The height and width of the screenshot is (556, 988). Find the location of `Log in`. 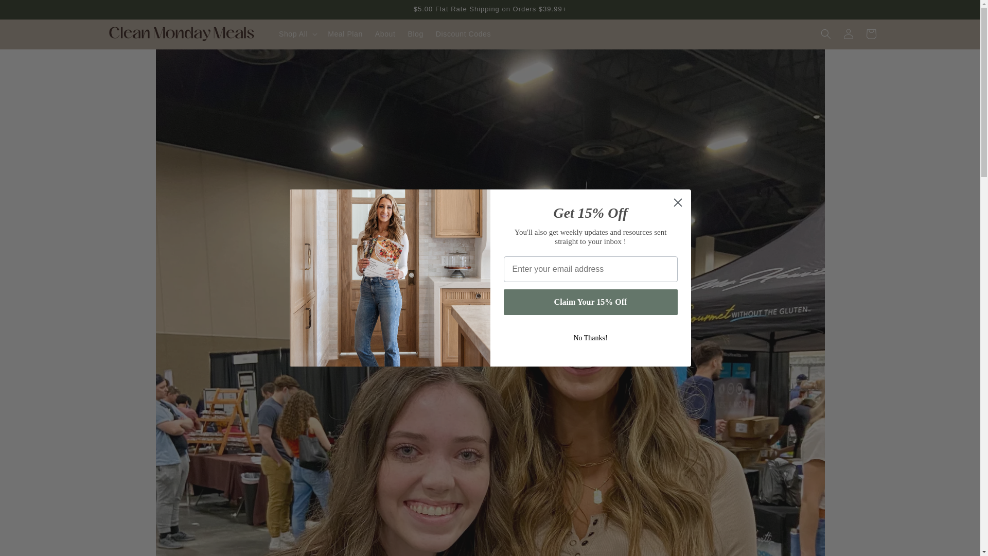

Log in is located at coordinates (848, 34).